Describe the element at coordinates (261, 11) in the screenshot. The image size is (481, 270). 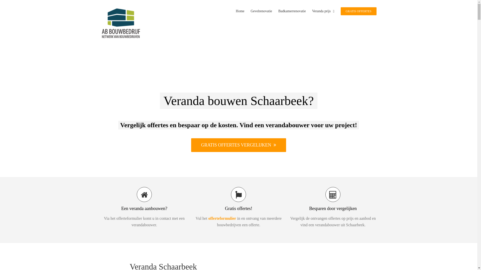
I see `Gevelrenovatie` at that location.